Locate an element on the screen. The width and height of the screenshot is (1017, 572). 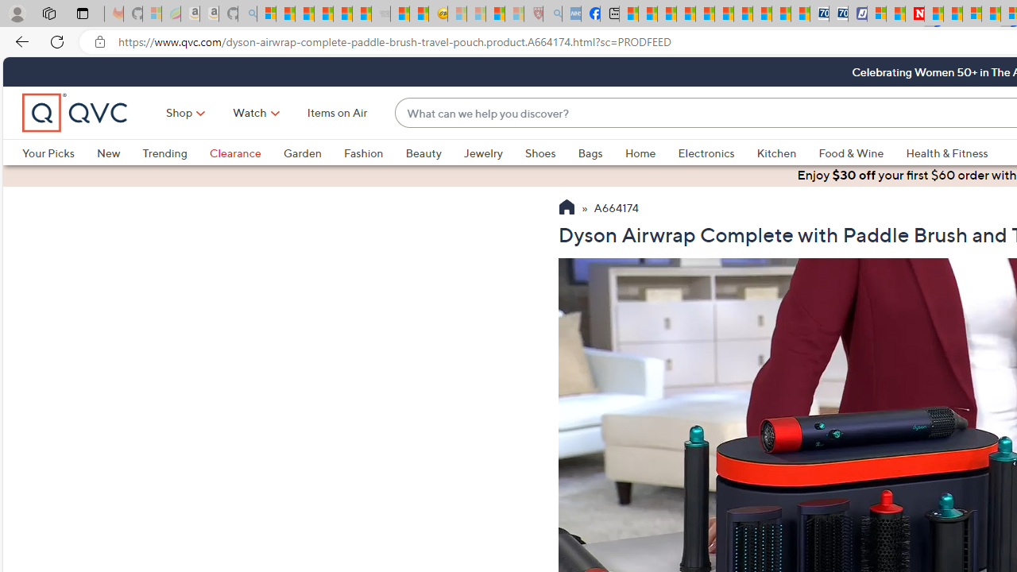
Cheap Hotels - Save70.com is located at coordinates (839, 14).